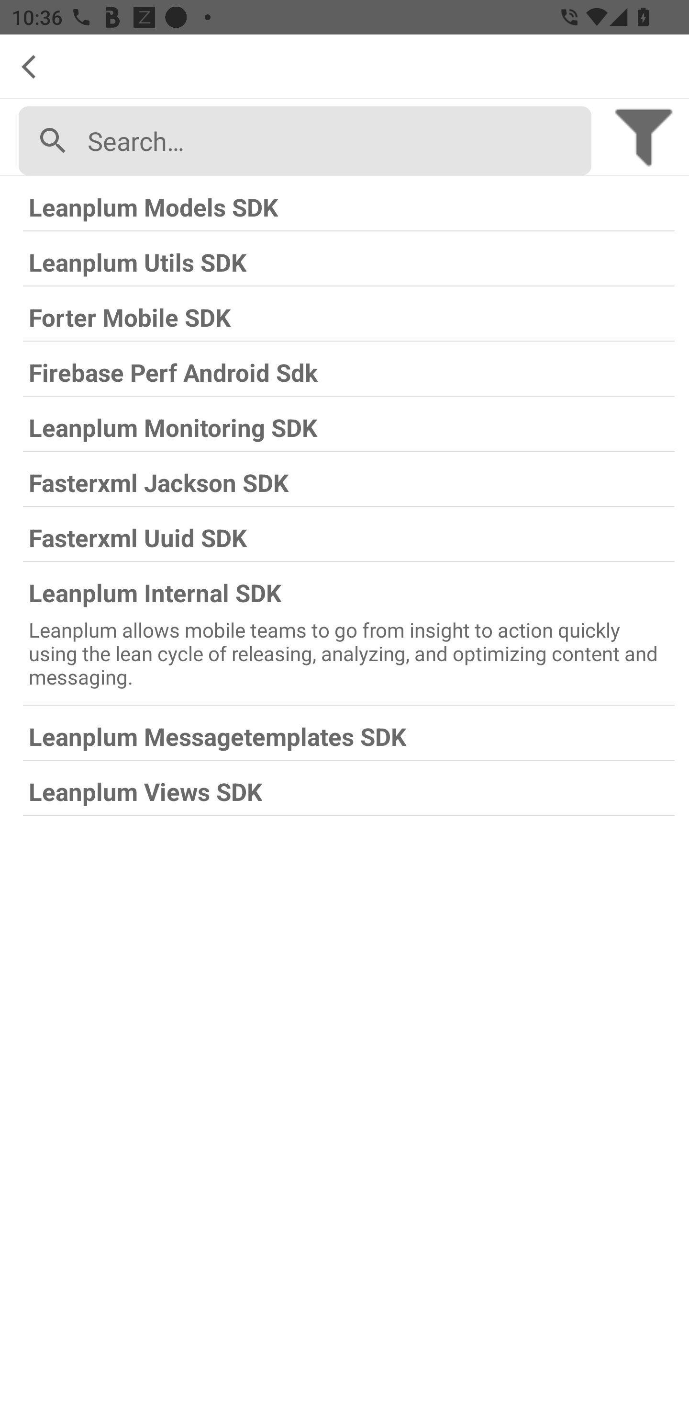 The width and height of the screenshot is (689, 1418). I want to click on Search…, so click(333, 141).